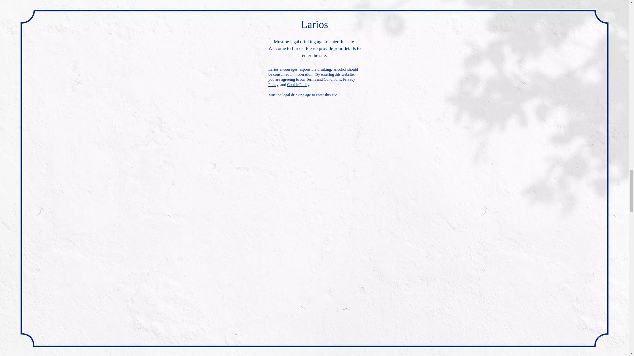 The height and width of the screenshot is (356, 634). Describe the element at coordinates (501, 290) in the screenshot. I see `Larios Mediterranean Memories` at that location.